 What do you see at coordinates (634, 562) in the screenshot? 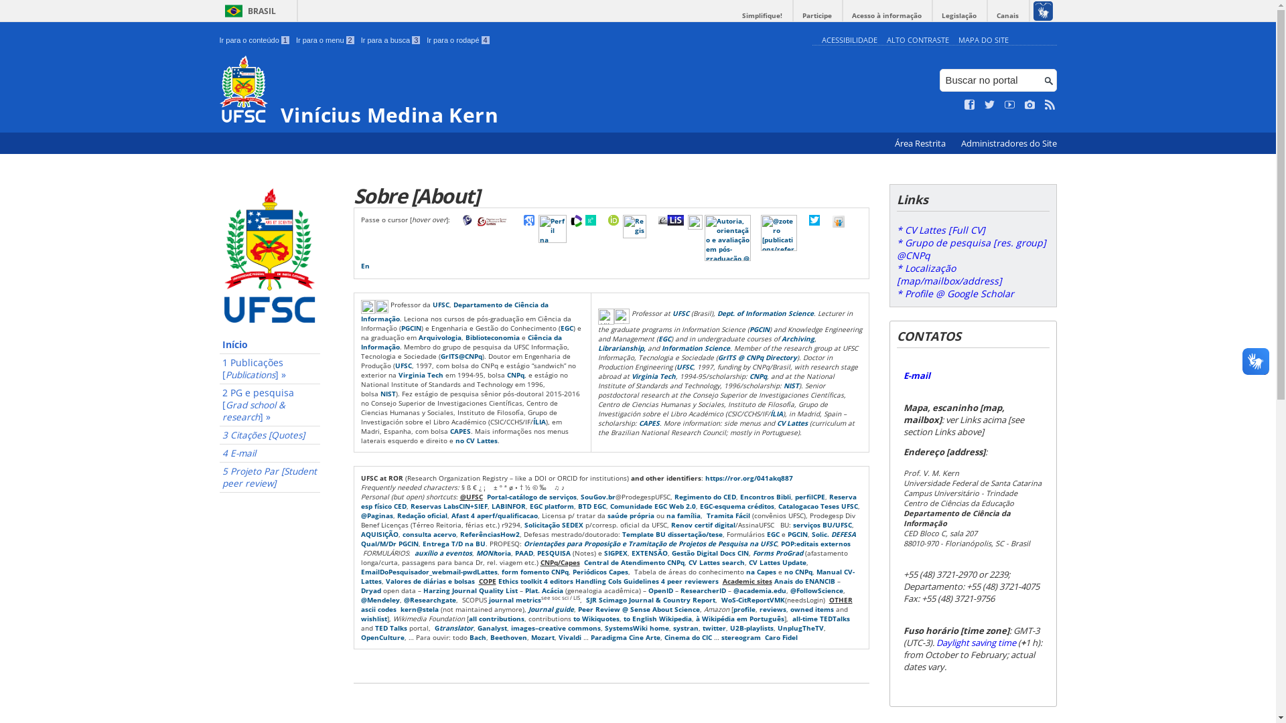
I see `Central de Atendimento CNPq` at bounding box center [634, 562].